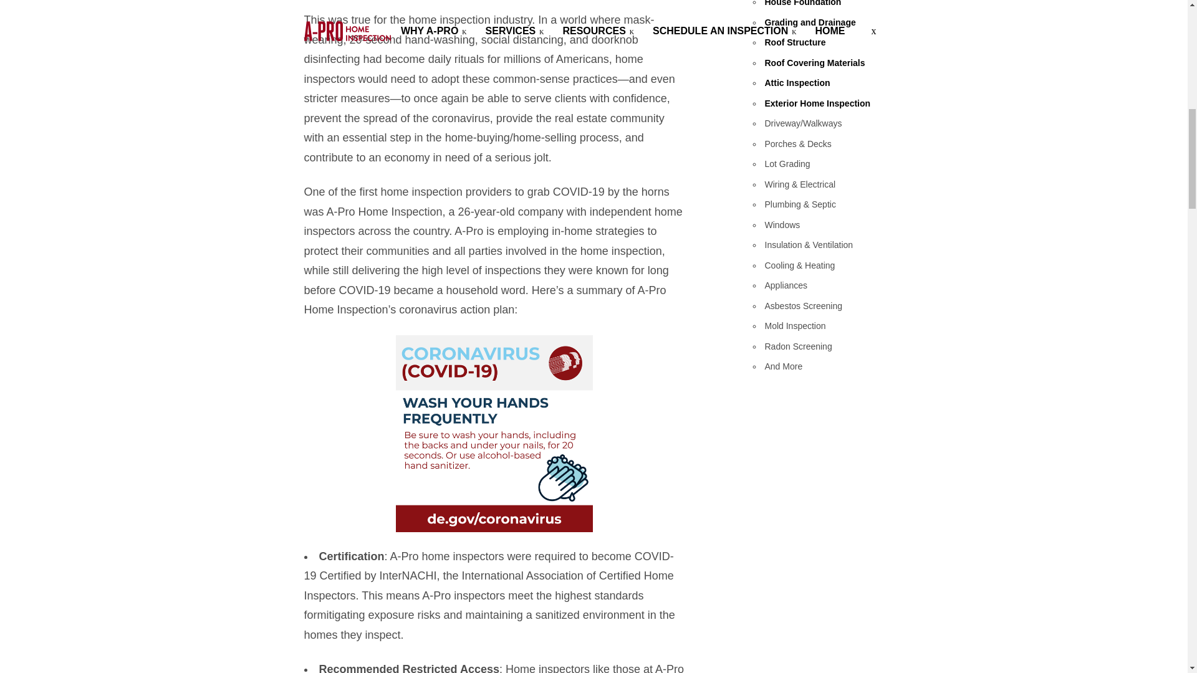  I want to click on  Exterior Home Inspection, so click(817, 103).